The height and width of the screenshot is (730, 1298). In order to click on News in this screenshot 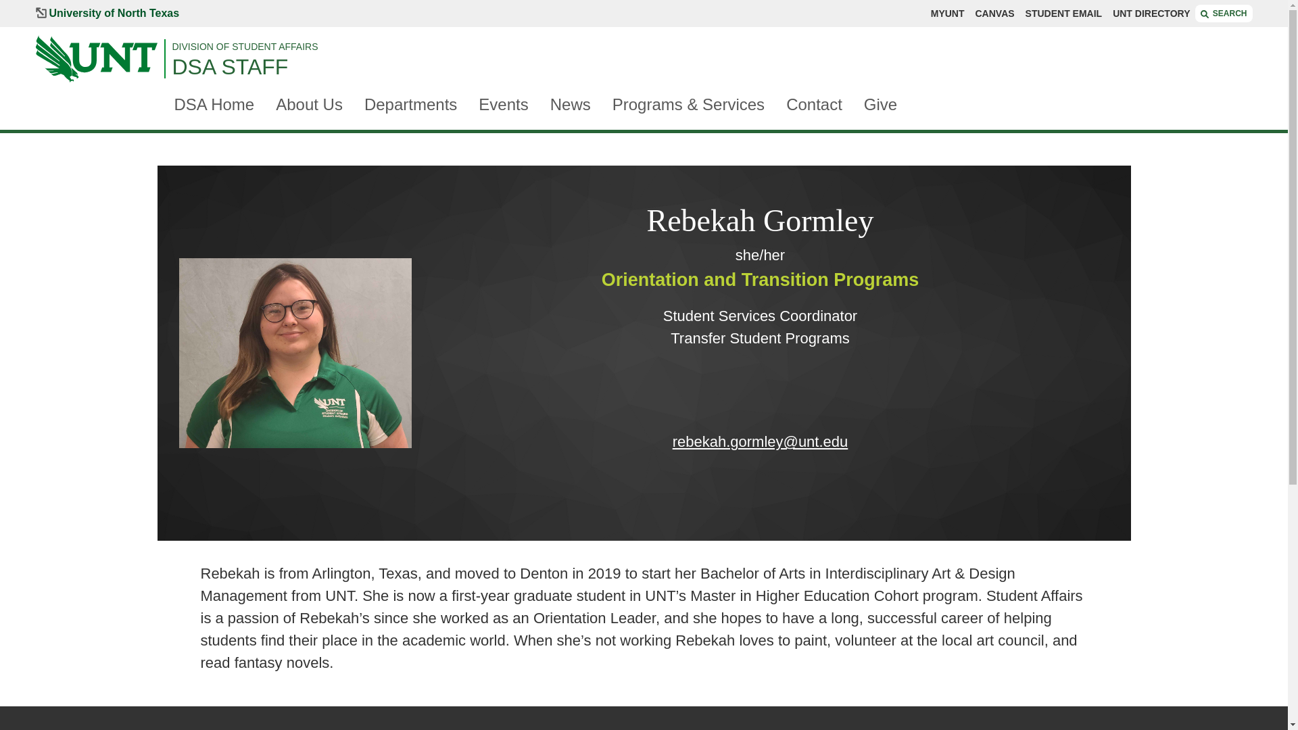, I will do `click(571, 105)`.